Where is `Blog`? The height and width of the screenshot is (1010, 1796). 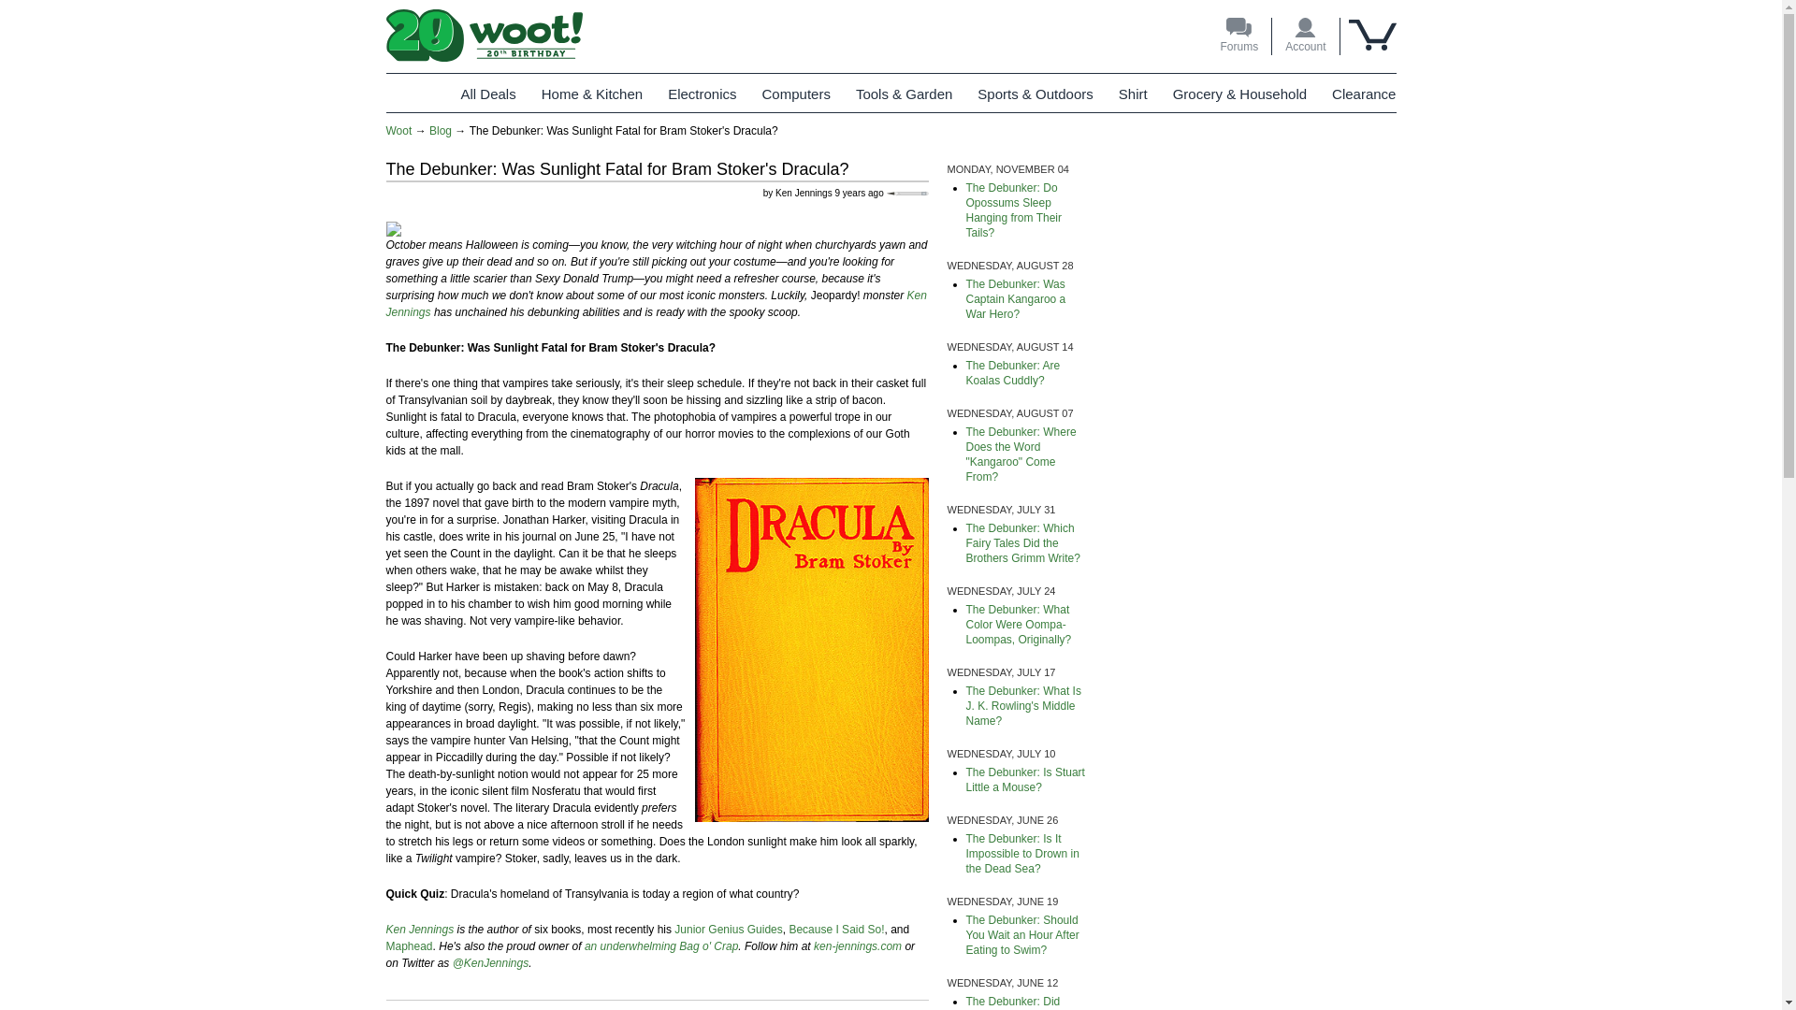
Blog is located at coordinates (440, 130).